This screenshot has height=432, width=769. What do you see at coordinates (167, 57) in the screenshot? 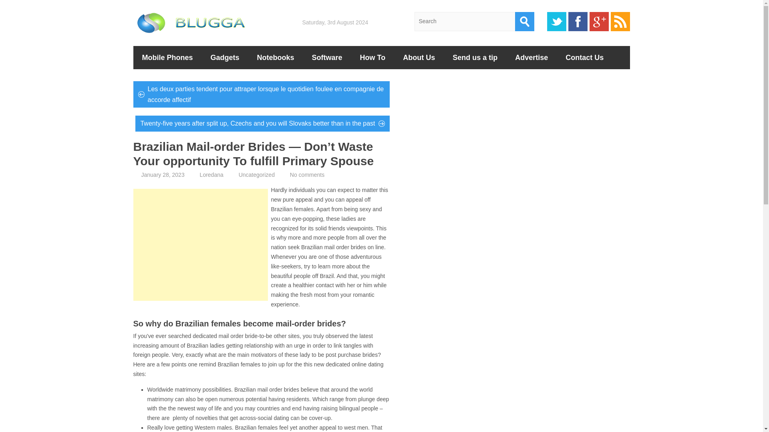
I see `Mobile Phones` at bounding box center [167, 57].